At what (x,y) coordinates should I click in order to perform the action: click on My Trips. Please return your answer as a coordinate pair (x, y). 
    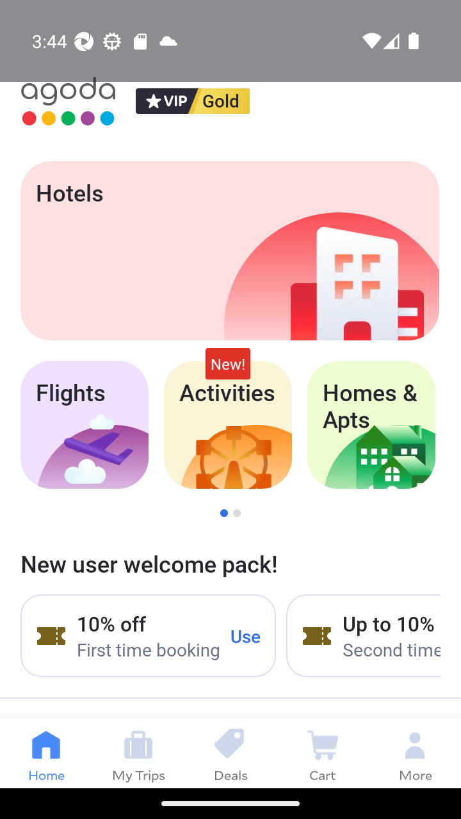
    Looking at the image, I should click on (138, 752).